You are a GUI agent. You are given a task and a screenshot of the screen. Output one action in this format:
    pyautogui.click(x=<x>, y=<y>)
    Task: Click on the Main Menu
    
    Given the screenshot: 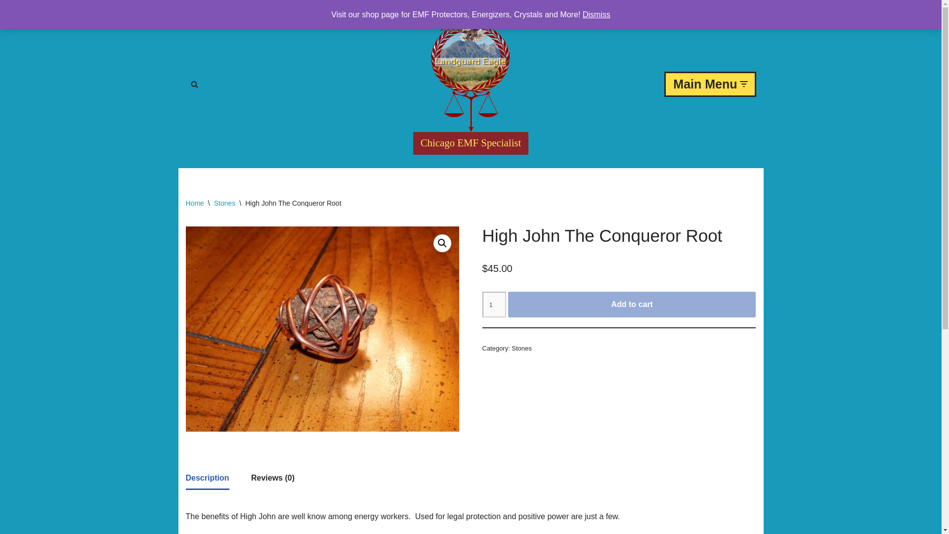 What is the action you would take?
    pyautogui.click(x=710, y=84)
    